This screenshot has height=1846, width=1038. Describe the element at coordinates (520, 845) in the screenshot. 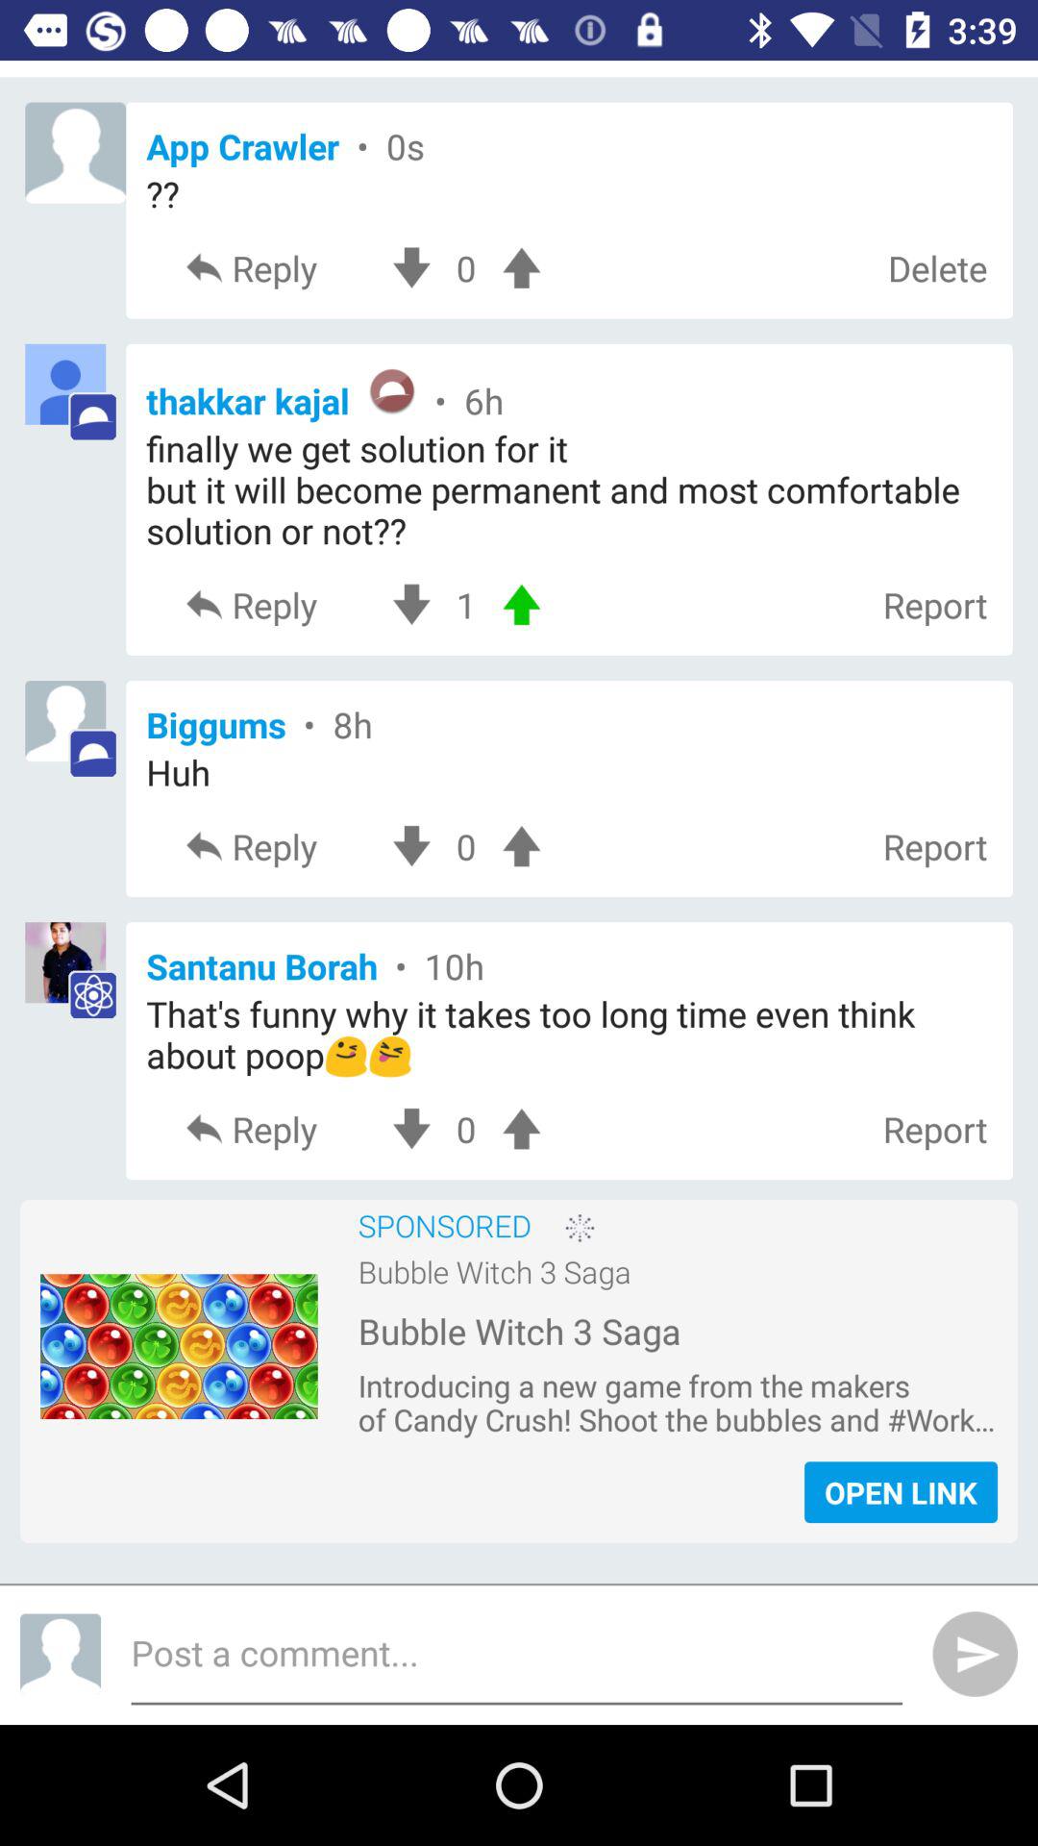

I see `select the up arrow located in biggums messege` at that location.